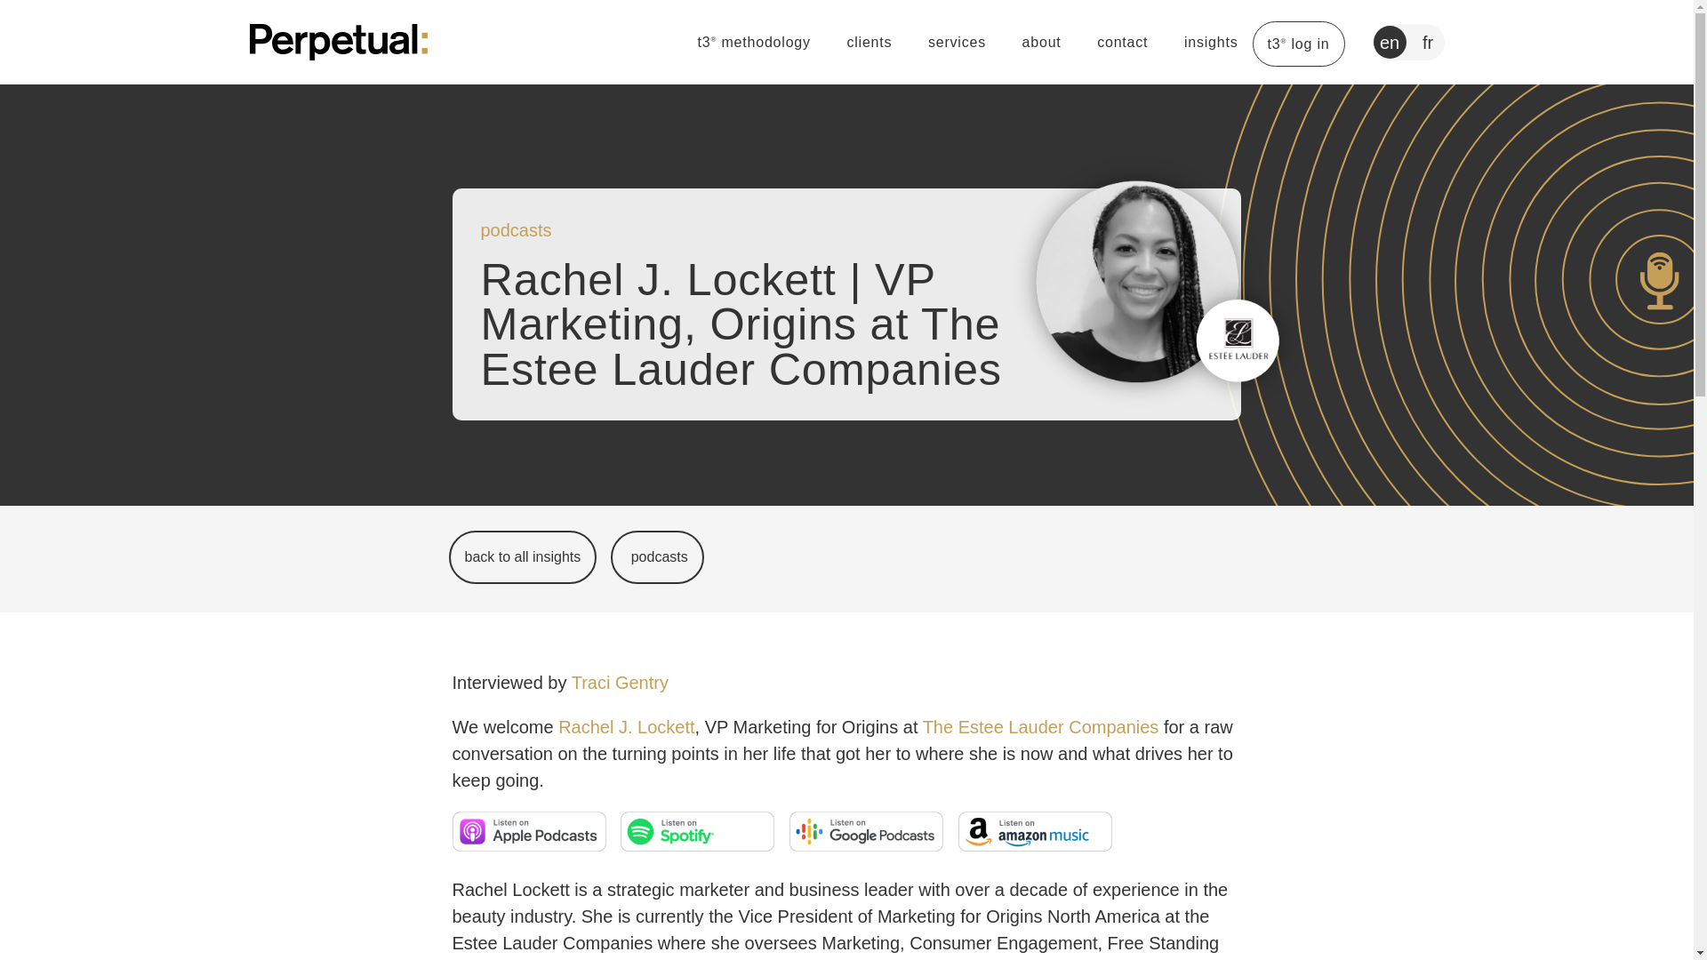 The width and height of the screenshot is (1707, 960). Describe the element at coordinates (1389, 42) in the screenshot. I see `en` at that location.